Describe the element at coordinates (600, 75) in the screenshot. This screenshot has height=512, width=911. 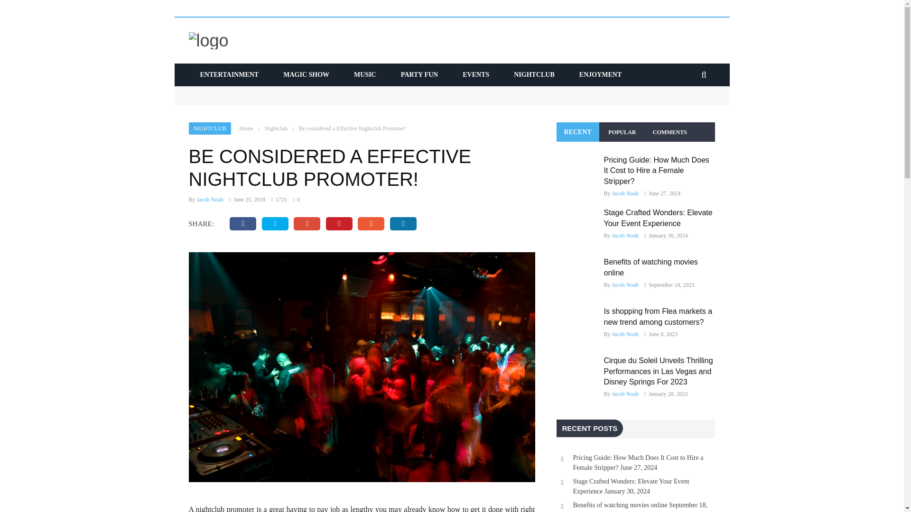
I see `ENJOYMENT` at that location.